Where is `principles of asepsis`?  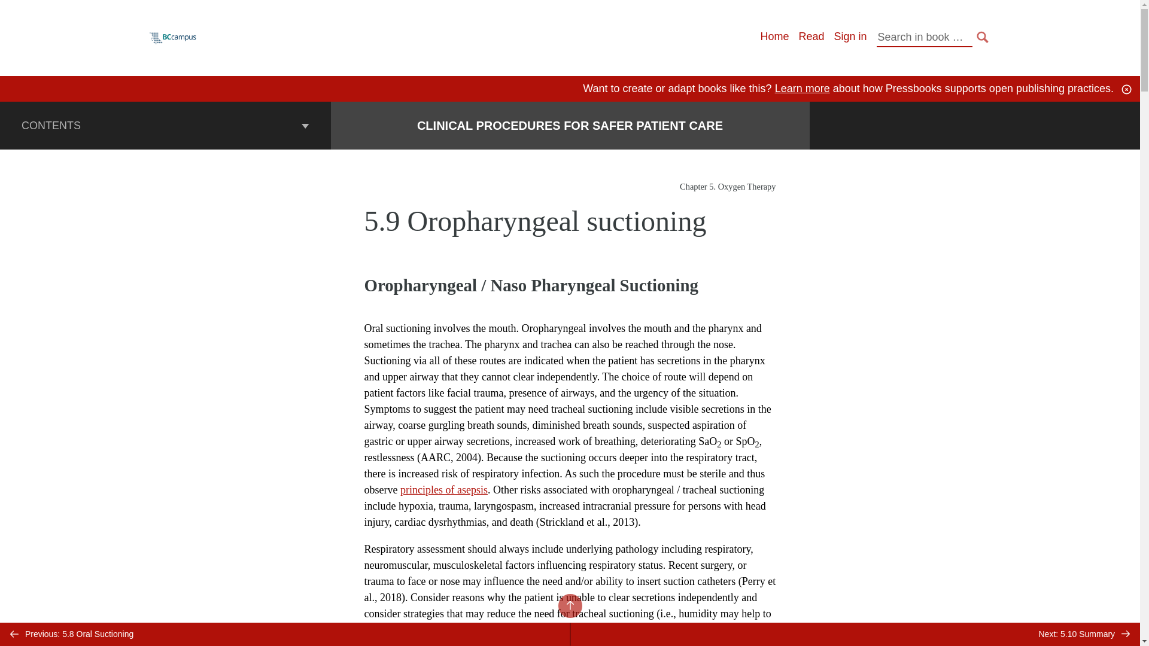
principles of asepsis is located at coordinates (443, 489).